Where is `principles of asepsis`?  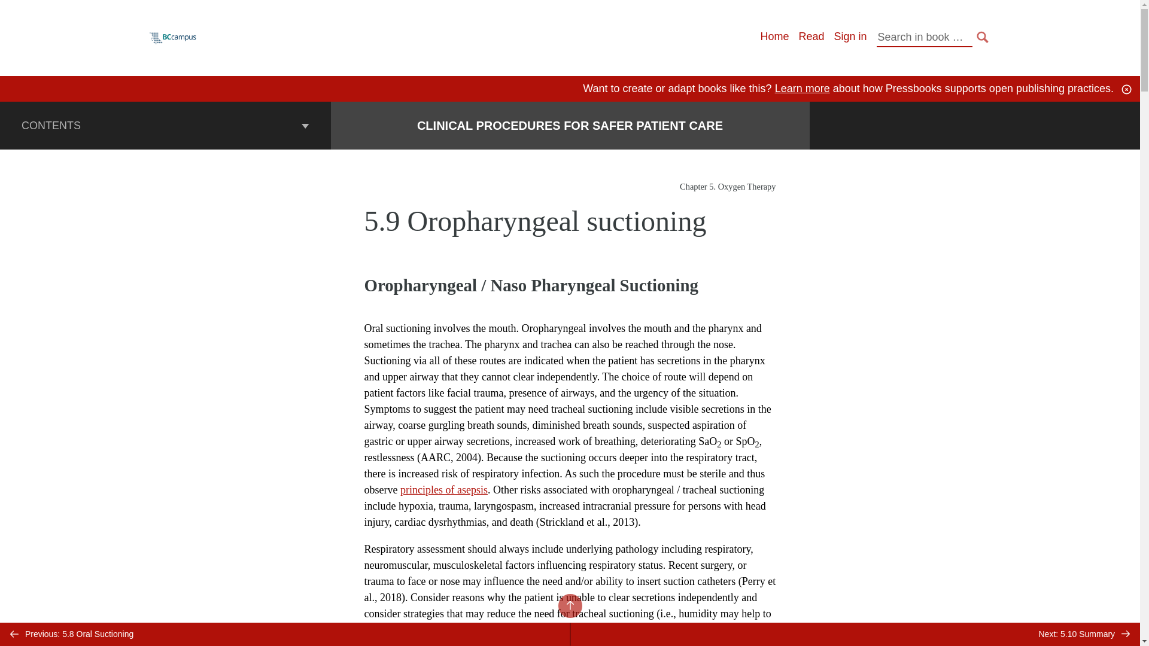
principles of asepsis is located at coordinates (443, 489).